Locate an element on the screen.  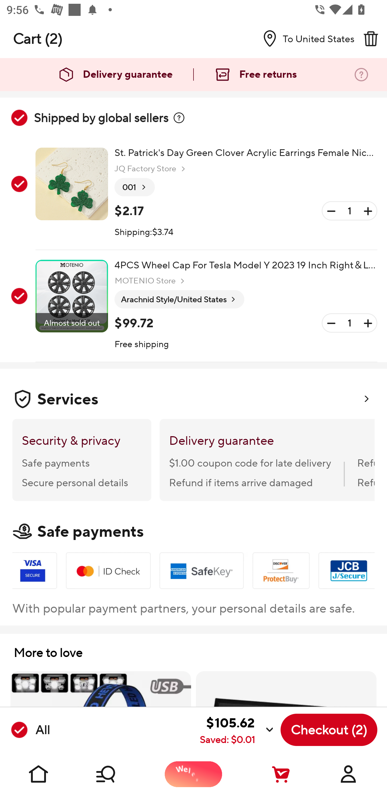
Arachnid Style/United States is located at coordinates (179, 300).